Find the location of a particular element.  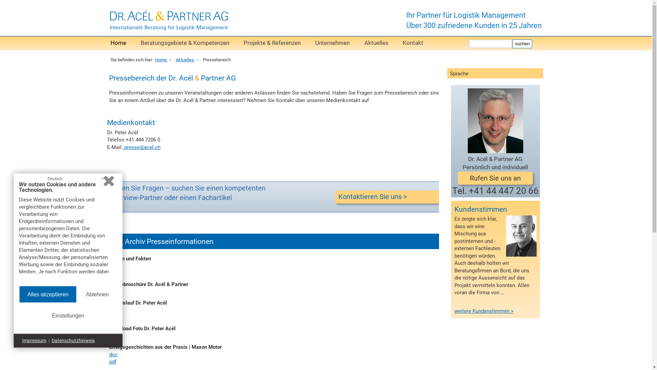

pdf is located at coordinates (112, 292).